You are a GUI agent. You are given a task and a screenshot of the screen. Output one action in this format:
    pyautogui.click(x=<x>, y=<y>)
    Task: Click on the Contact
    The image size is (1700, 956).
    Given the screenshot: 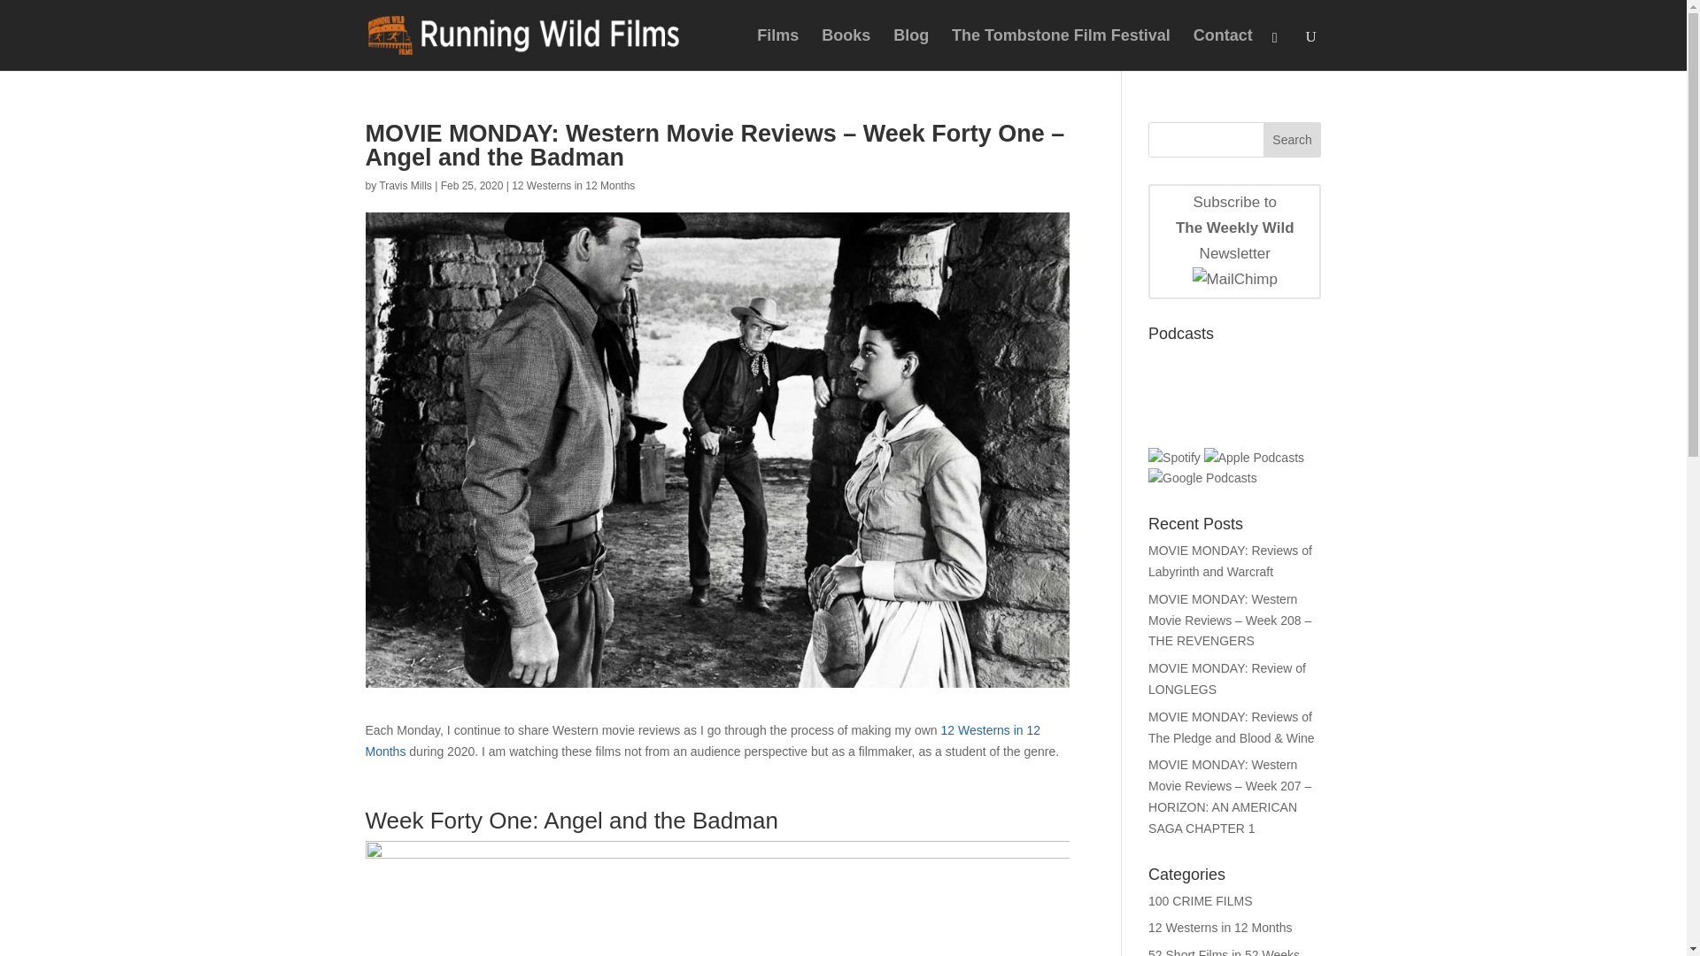 What is the action you would take?
    pyautogui.click(x=406, y=186)
    